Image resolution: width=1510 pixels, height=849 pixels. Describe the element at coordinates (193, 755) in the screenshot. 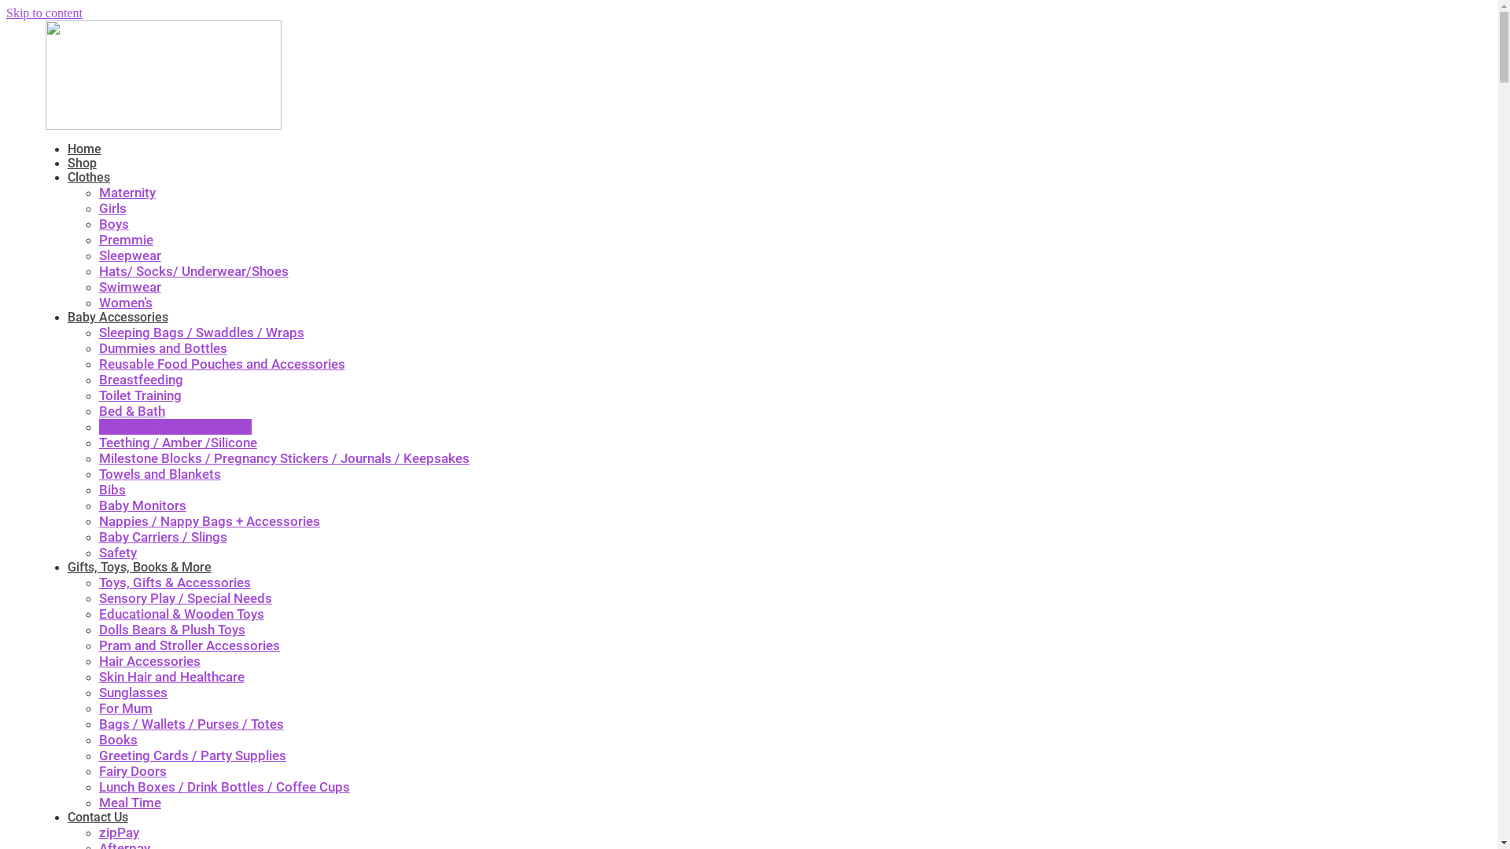

I see `Greeting Cards / Party Supplies` at that location.